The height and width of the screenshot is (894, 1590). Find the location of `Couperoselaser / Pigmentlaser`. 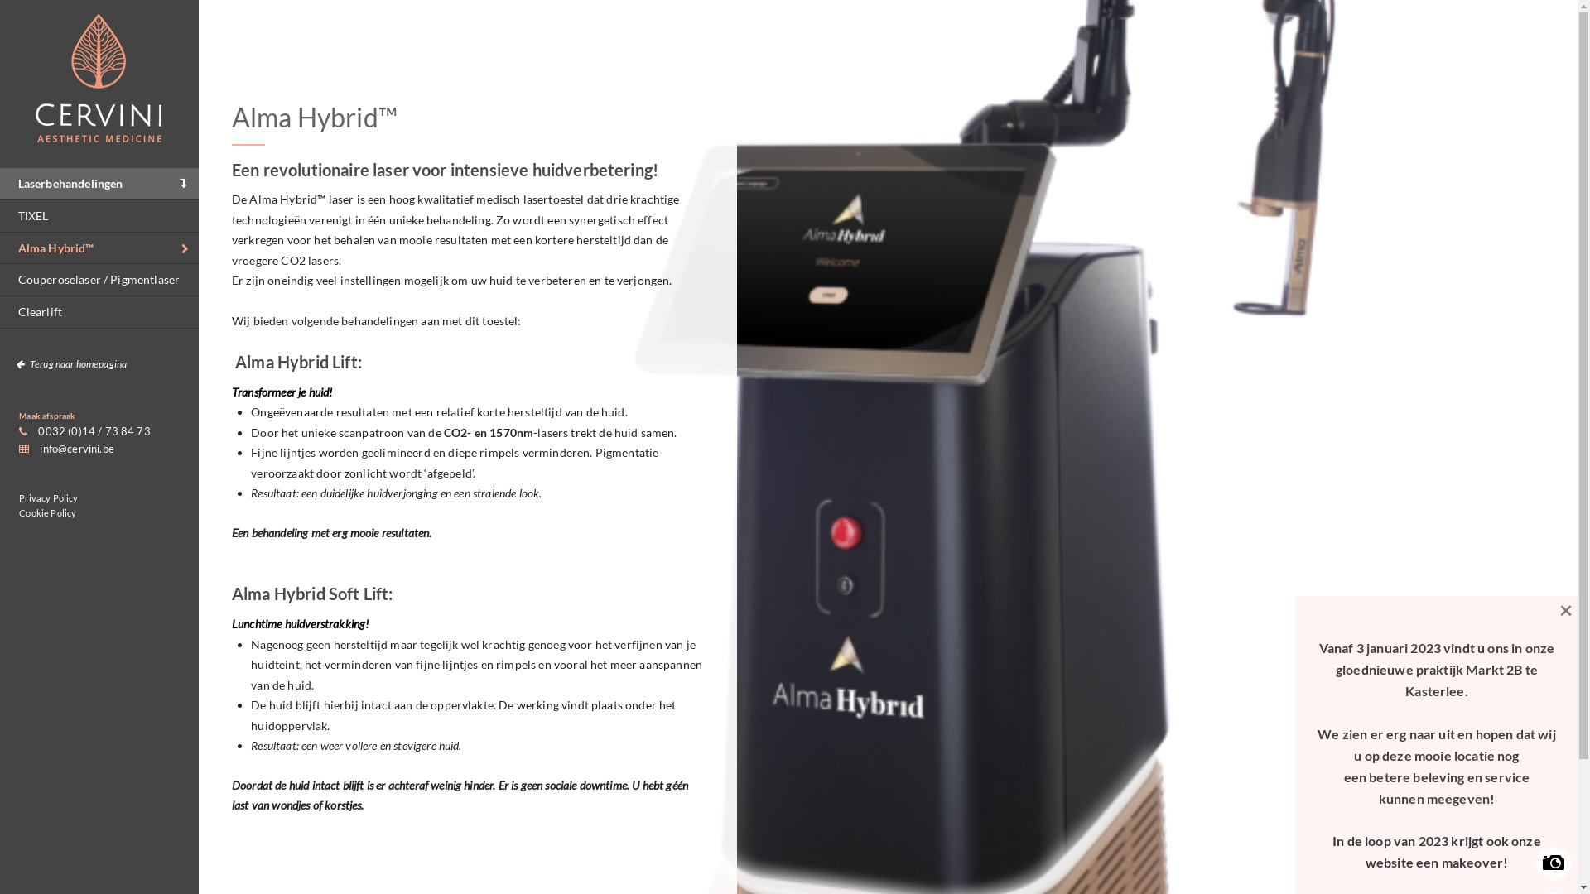

Couperoselaser / Pigmentlaser is located at coordinates (99, 280).